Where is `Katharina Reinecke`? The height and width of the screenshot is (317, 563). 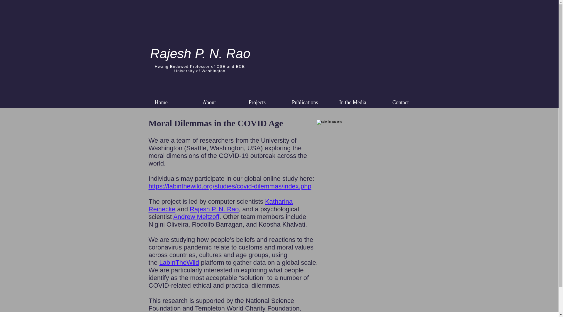
Katharina Reinecke is located at coordinates (221, 205).